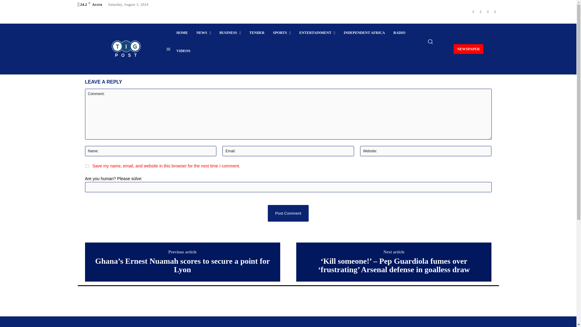 The width and height of the screenshot is (581, 327). What do you see at coordinates (203, 33) in the screenshot?
I see `NEWS` at bounding box center [203, 33].